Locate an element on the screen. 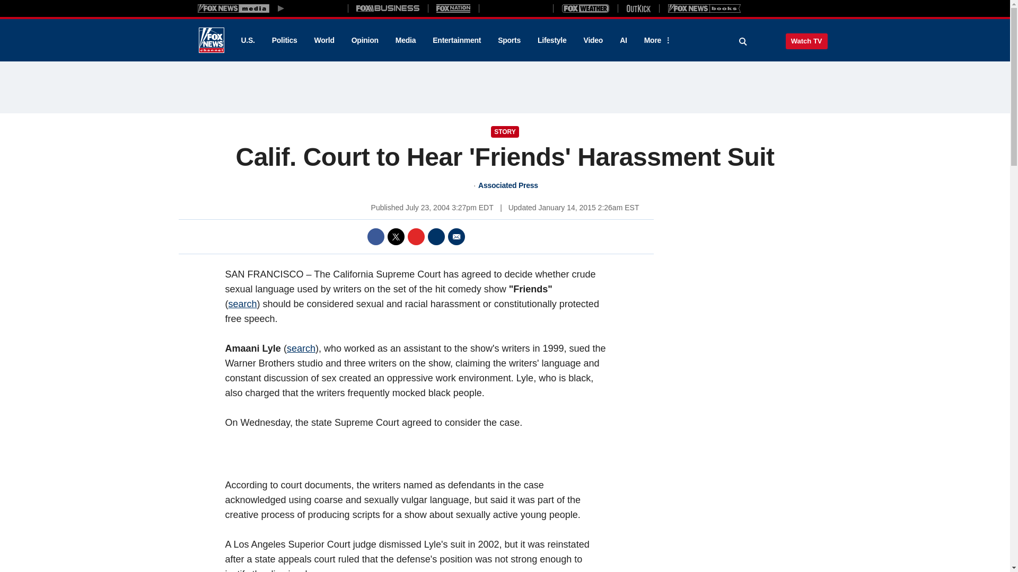 This screenshot has width=1018, height=572. Outkick is located at coordinates (638, 8).